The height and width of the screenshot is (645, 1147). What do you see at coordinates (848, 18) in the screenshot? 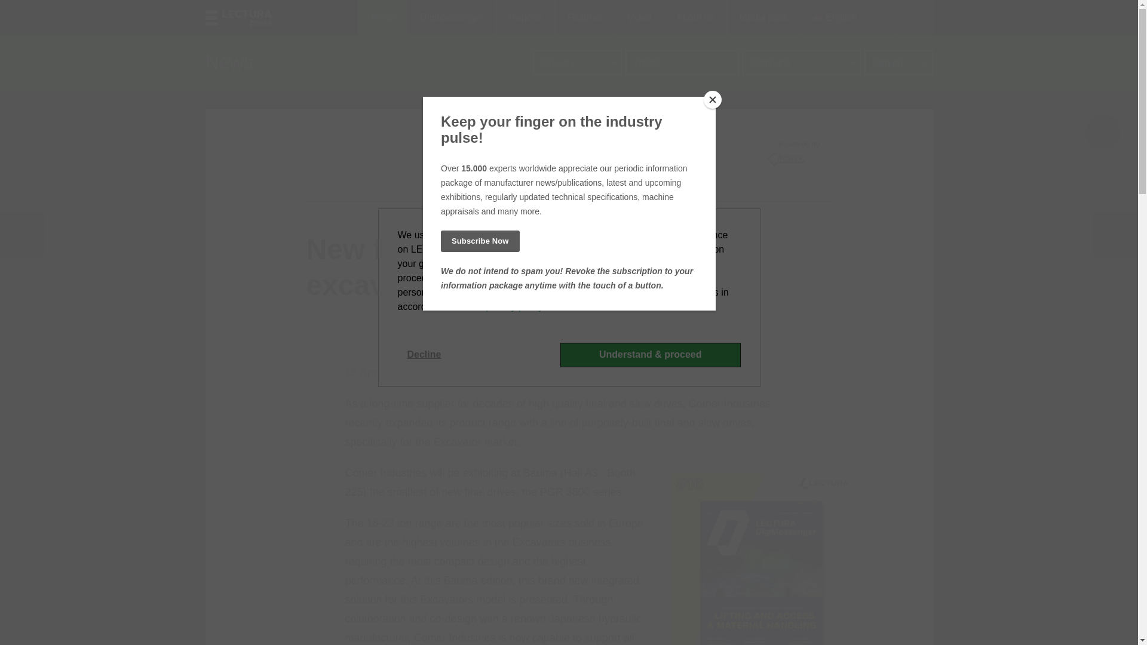
I see `English` at bounding box center [848, 18].